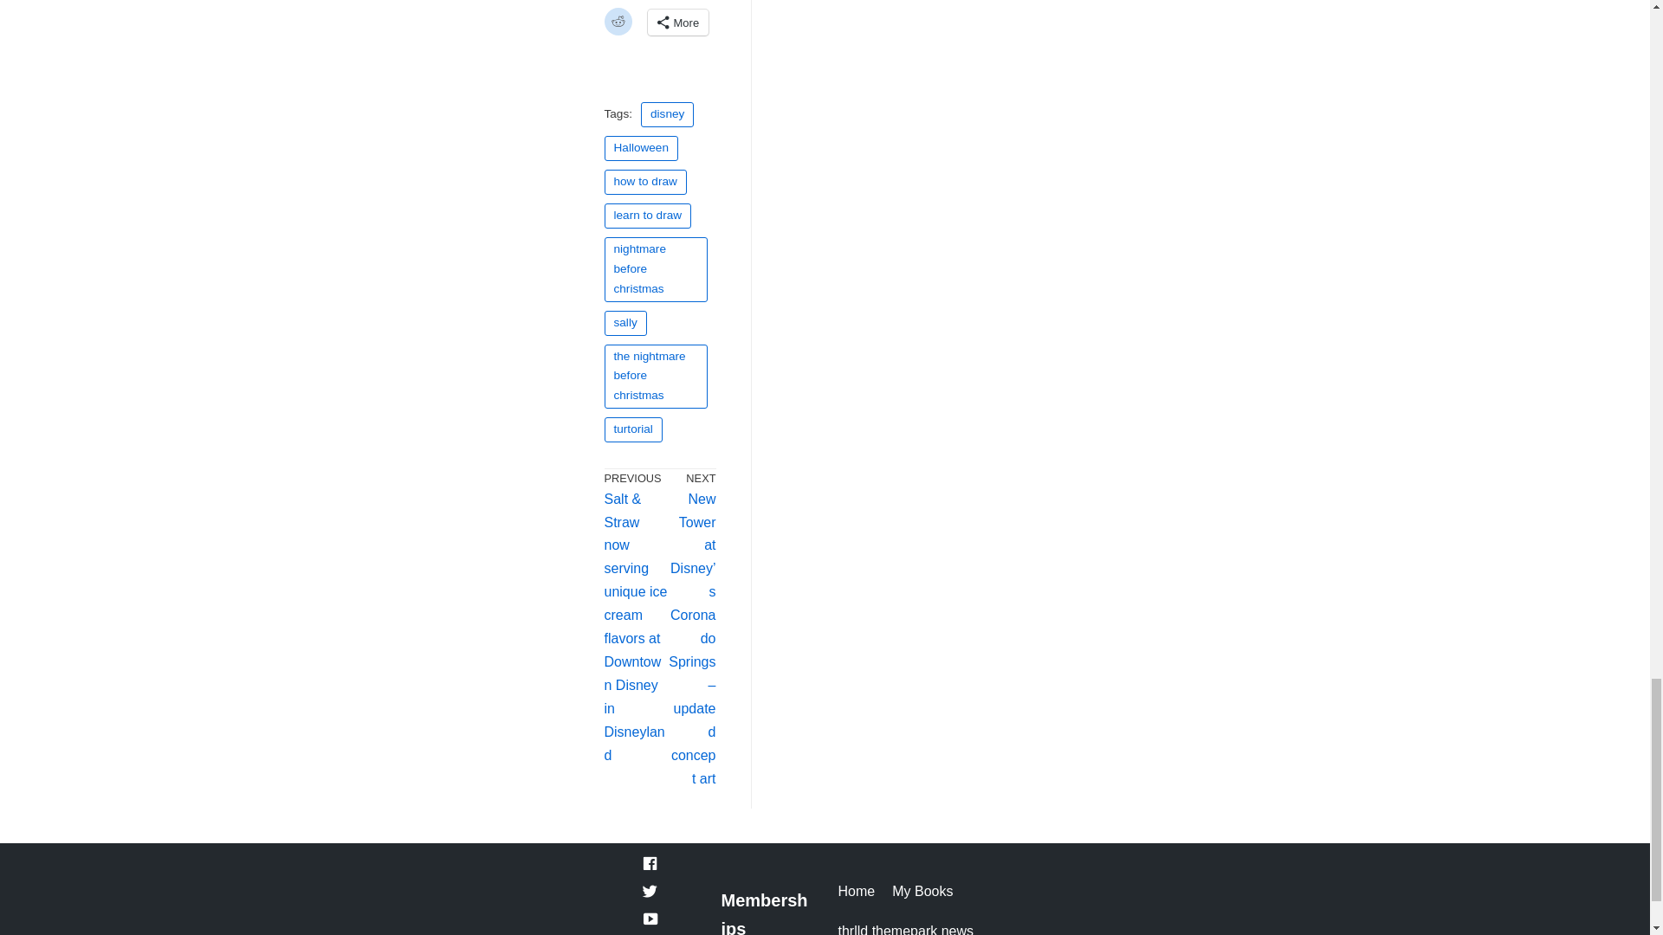 The height and width of the screenshot is (935, 1663). Describe the element at coordinates (657, 377) in the screenshot. I see `the nightmare before christmas` at that location.